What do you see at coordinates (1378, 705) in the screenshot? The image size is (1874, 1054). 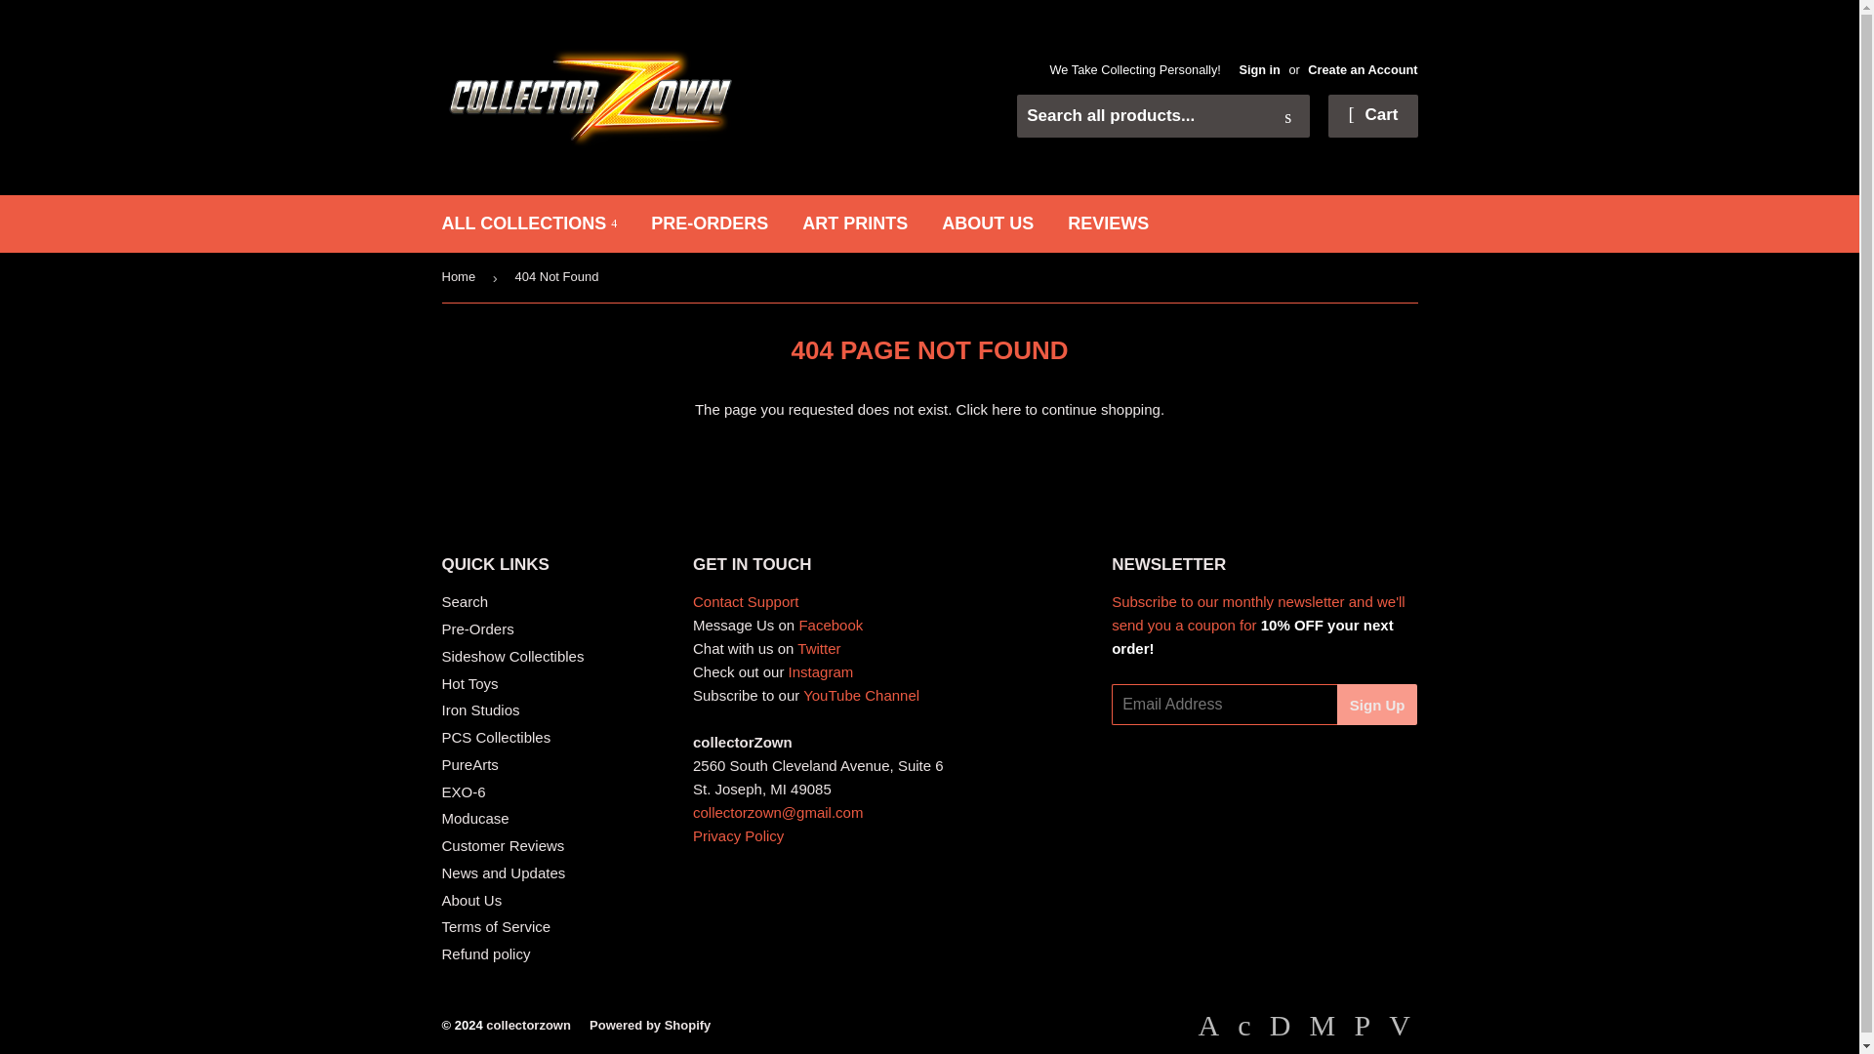 I see `Sign Up` at bounding box center [1378, 705].